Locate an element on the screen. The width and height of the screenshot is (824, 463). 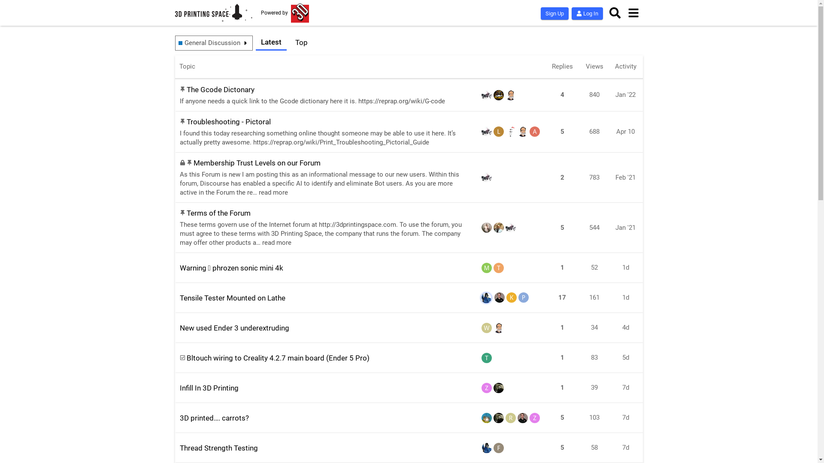
4 is located at coordinates (562, 95).